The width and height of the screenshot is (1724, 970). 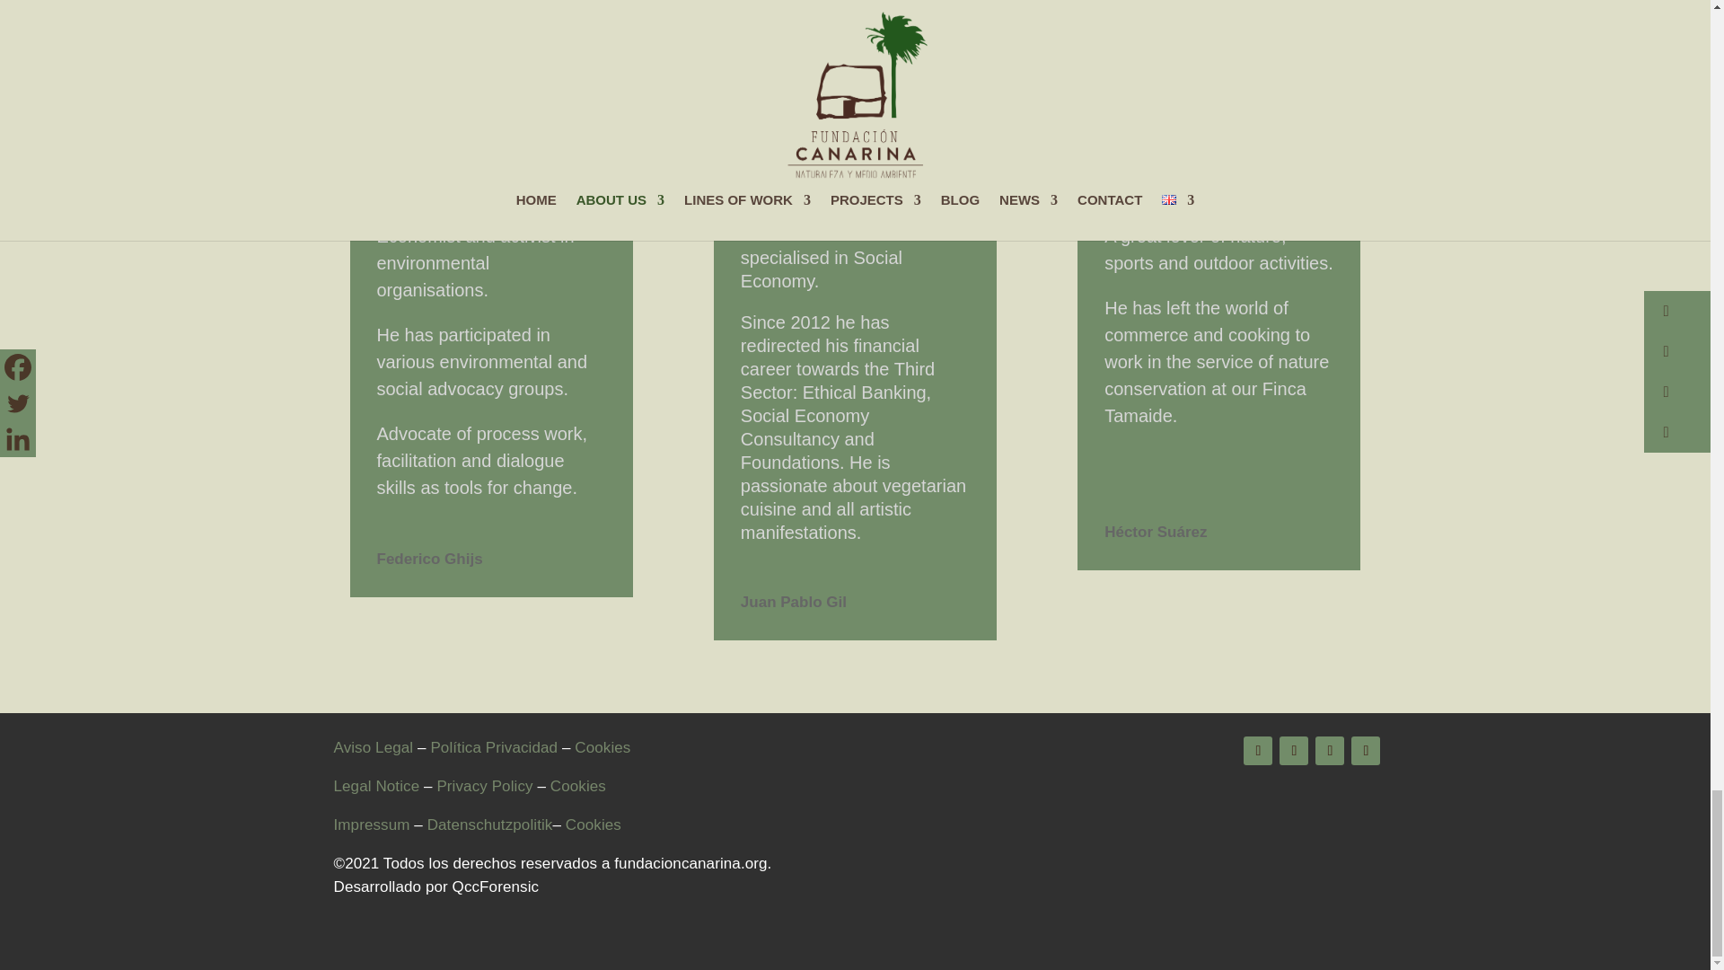 What do you see at coordinates (1257, 751) in the screenshot?
I see `Follow on Facebook` at bounding box center [1257, 751].